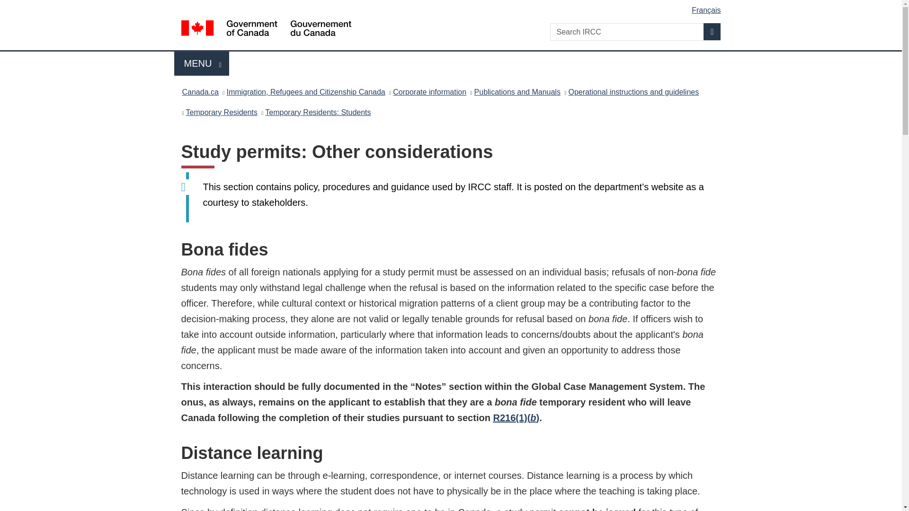  What do you see at coordinates (305, 92) in the screenshot?
I see `Immigration, Refugees and Citizenship Canada` at bounding box center [305, 92].